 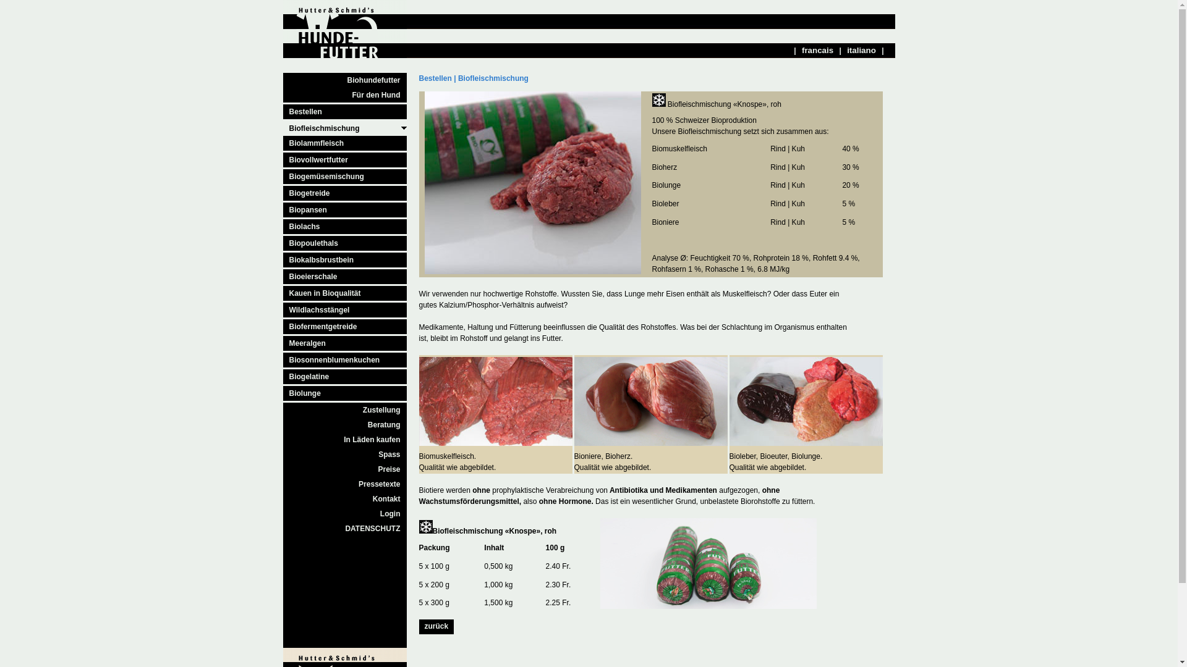 I want to click on Biolammfleisch, so click(x=345, y=145).